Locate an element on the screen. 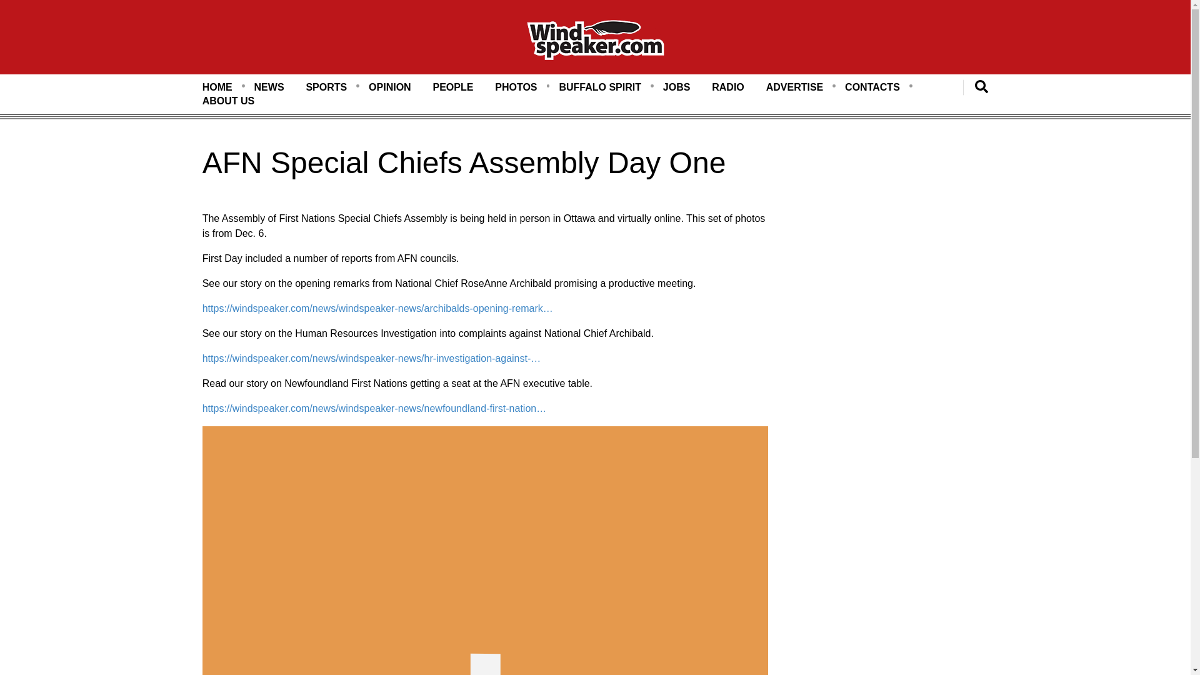 The width and height of the screenshot is (1200, 675). HOME is located at coordinates (217, 87).